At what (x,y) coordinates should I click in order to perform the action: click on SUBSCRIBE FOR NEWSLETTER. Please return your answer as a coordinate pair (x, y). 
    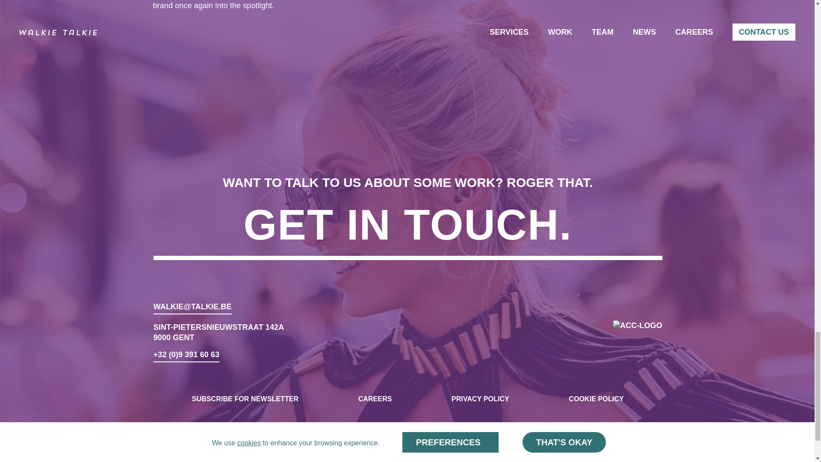
    Looking at the image, I should click on (245, 399).